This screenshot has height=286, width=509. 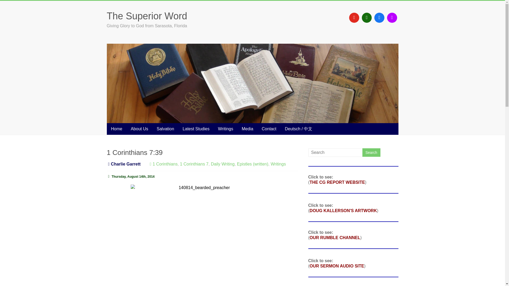 I want to click on Search, so click(x=371, y=153).